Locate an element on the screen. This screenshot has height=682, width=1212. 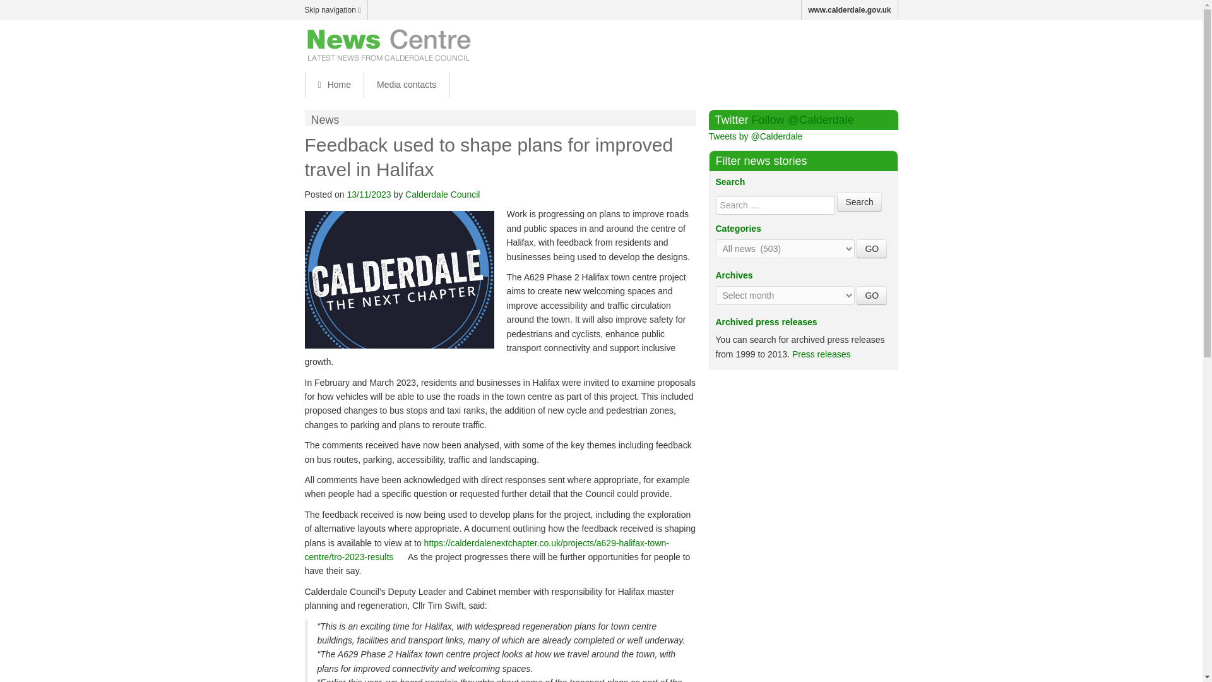
RSS is located at coordinates (888, 43).